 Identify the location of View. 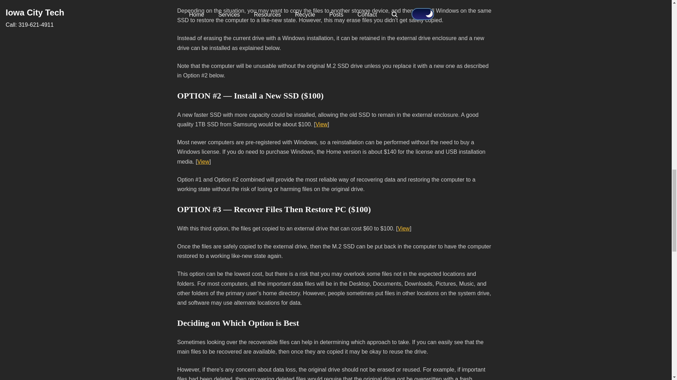
(203, 161).